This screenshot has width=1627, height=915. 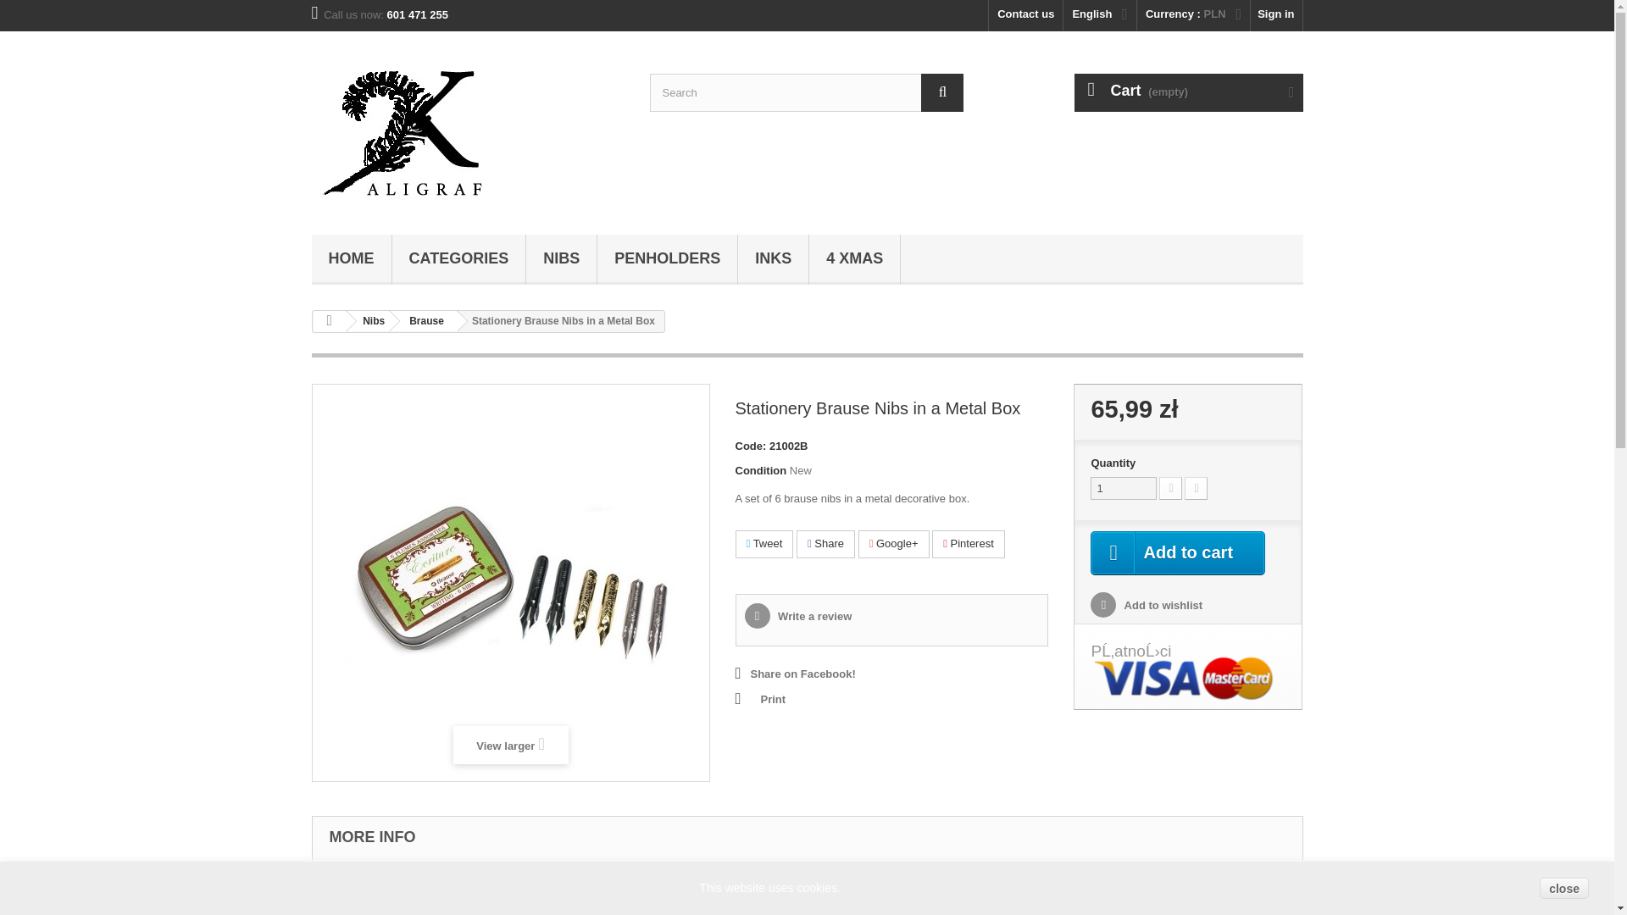 What do you see at coordinates (352, 259) in the screenshot?
I see `Home` at bounding box center [352, 259].